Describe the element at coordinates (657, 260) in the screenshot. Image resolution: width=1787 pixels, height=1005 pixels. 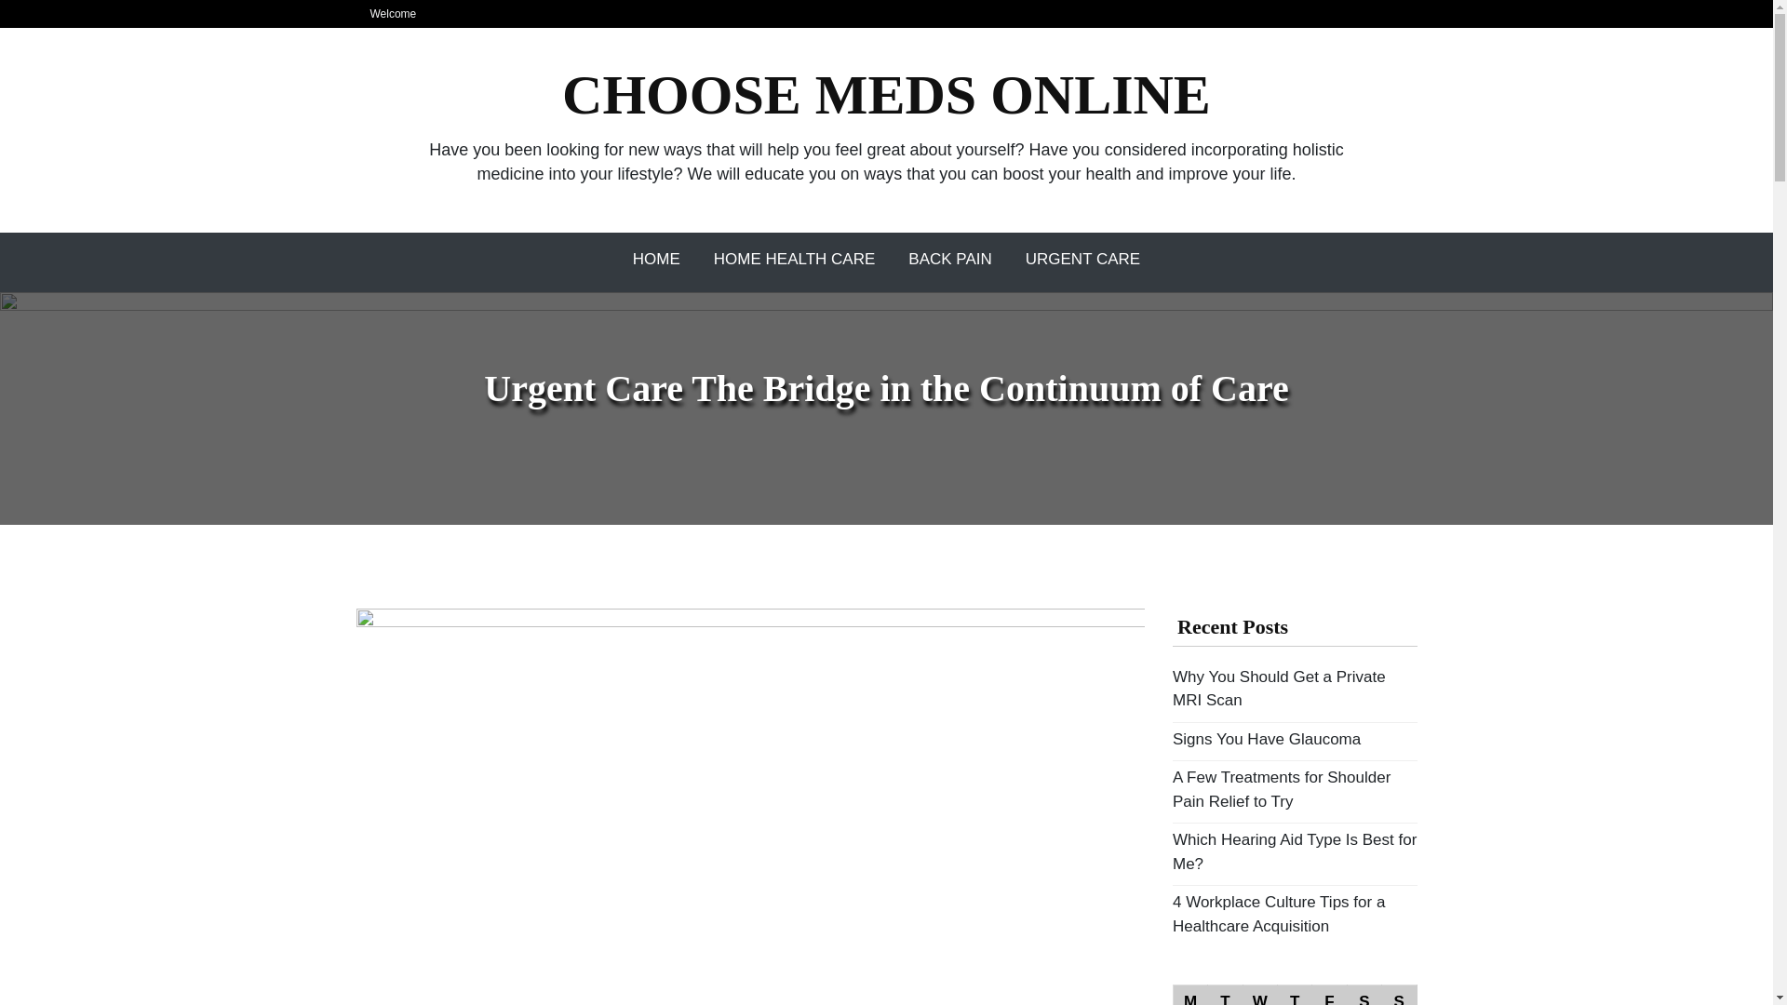
I see `Home` at that location.